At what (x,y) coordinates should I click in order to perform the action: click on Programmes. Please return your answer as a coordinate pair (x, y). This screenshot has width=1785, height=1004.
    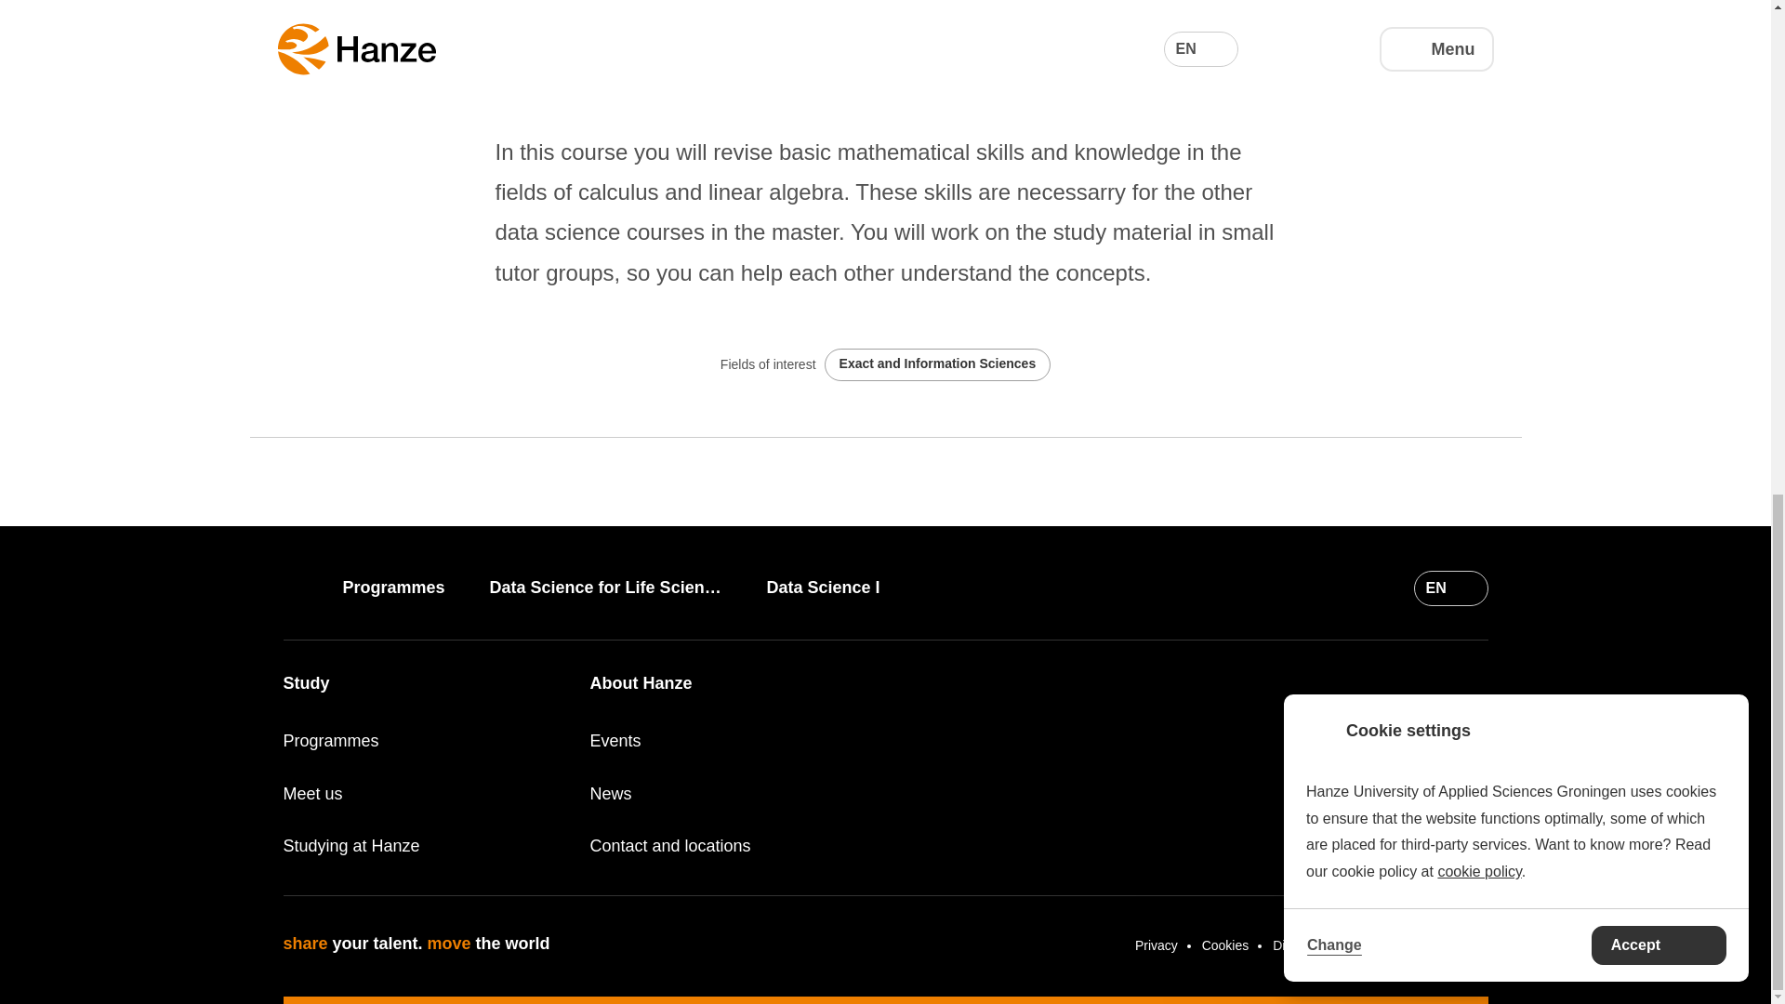
    Looking at the image, I should click on (407, 588).